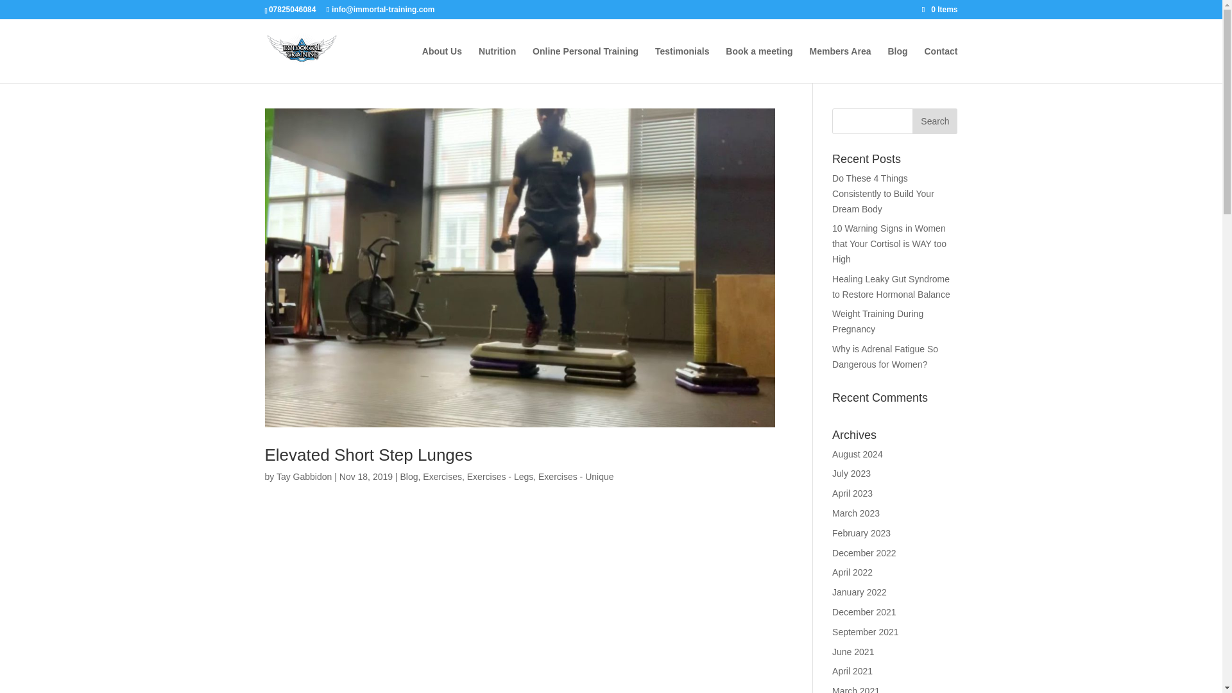 The height and width of the screenshot is (693, 1232). Describe the element at coordinates (500, 476) in the screenshot. I see `Exercises - Legs` at that location.